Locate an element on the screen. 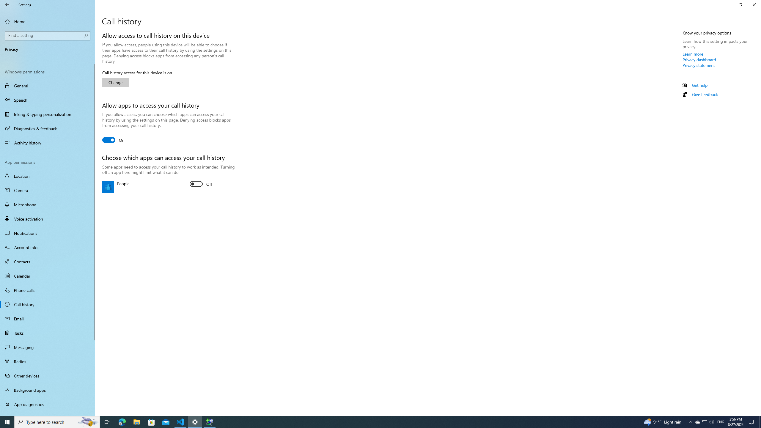  Tasks is located at coordinates (48, 333).